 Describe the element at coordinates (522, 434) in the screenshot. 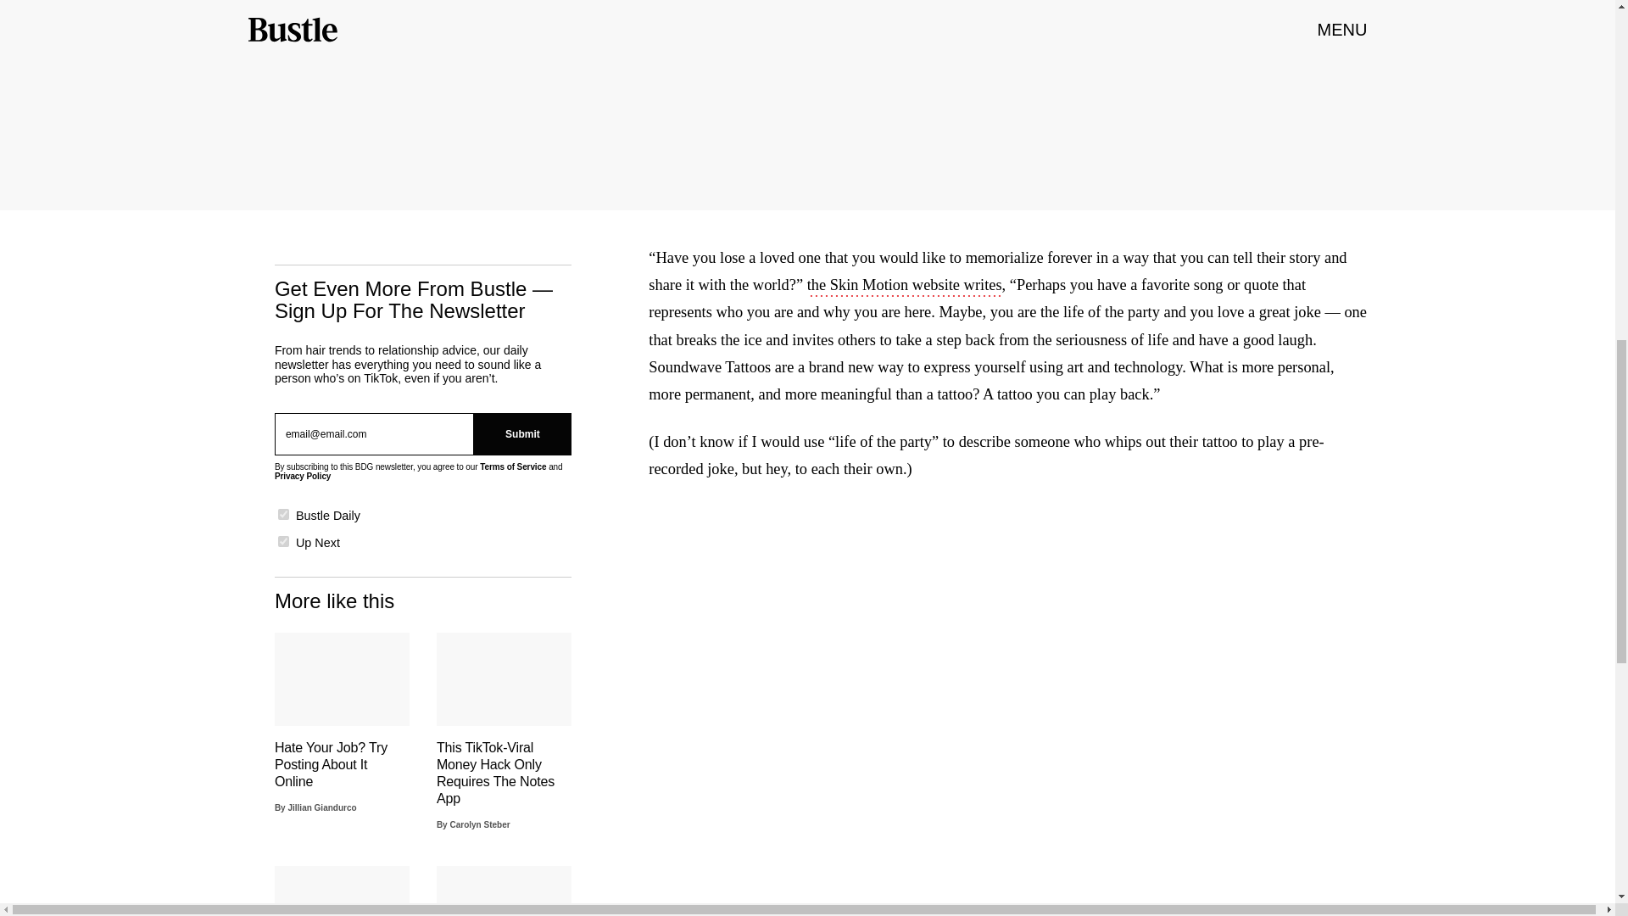

I see `Submit` at that location.